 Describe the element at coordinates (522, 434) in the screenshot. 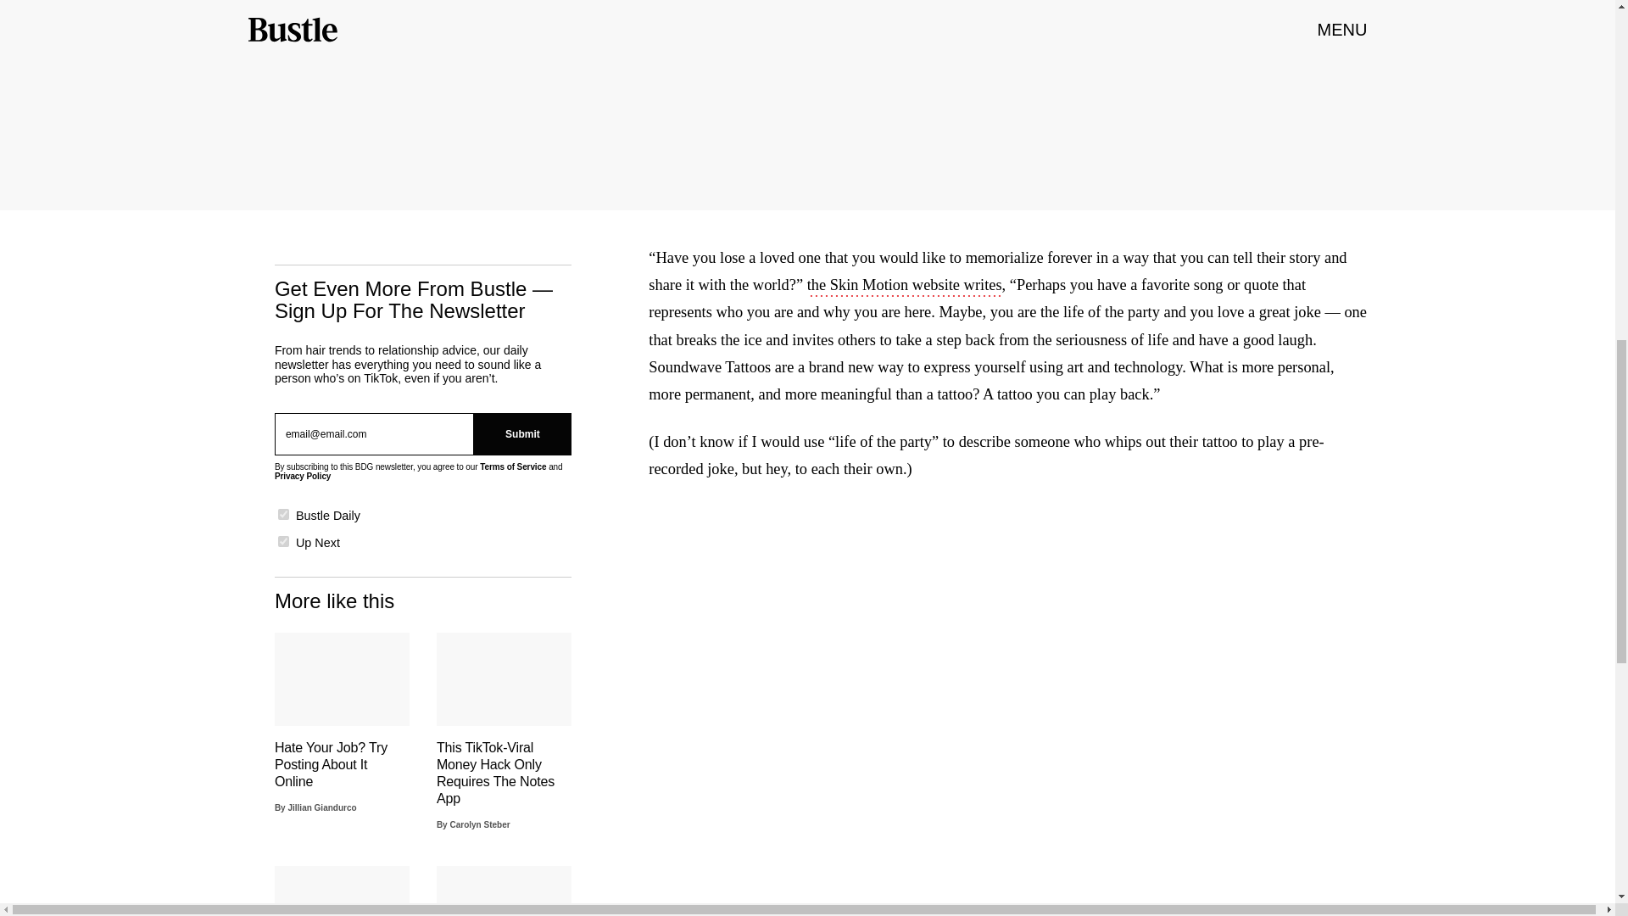

I see `Submit` at that location.